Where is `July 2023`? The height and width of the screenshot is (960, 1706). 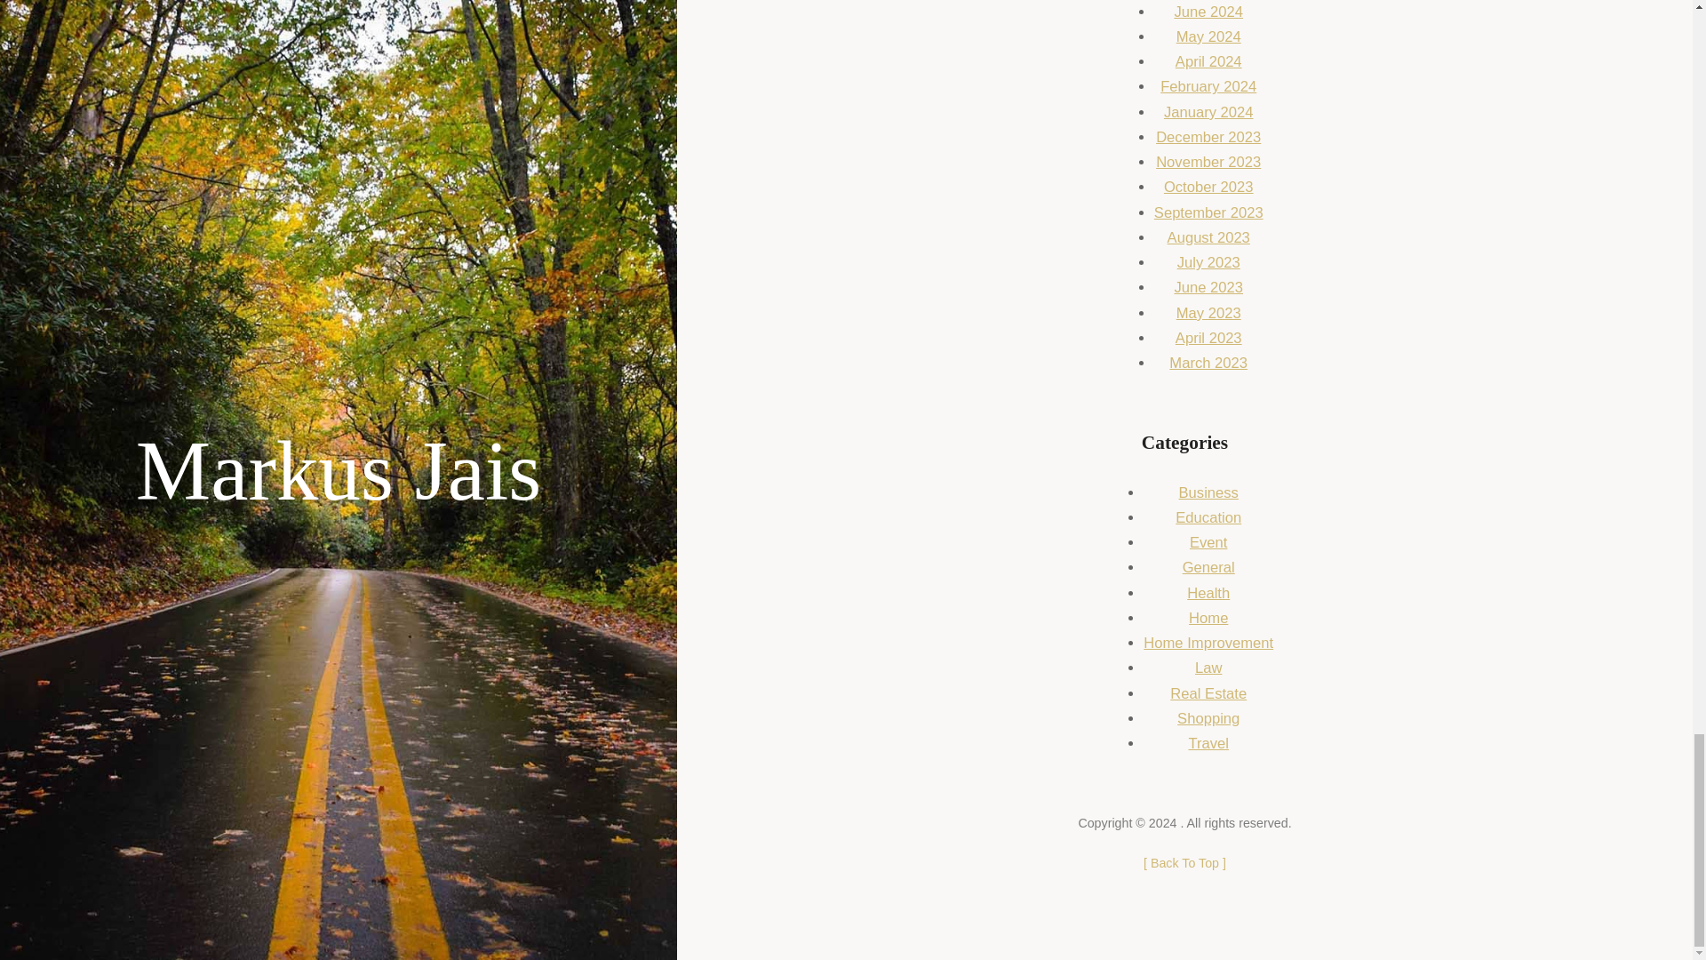 July 2023 is located at coordinates (1208, 262).